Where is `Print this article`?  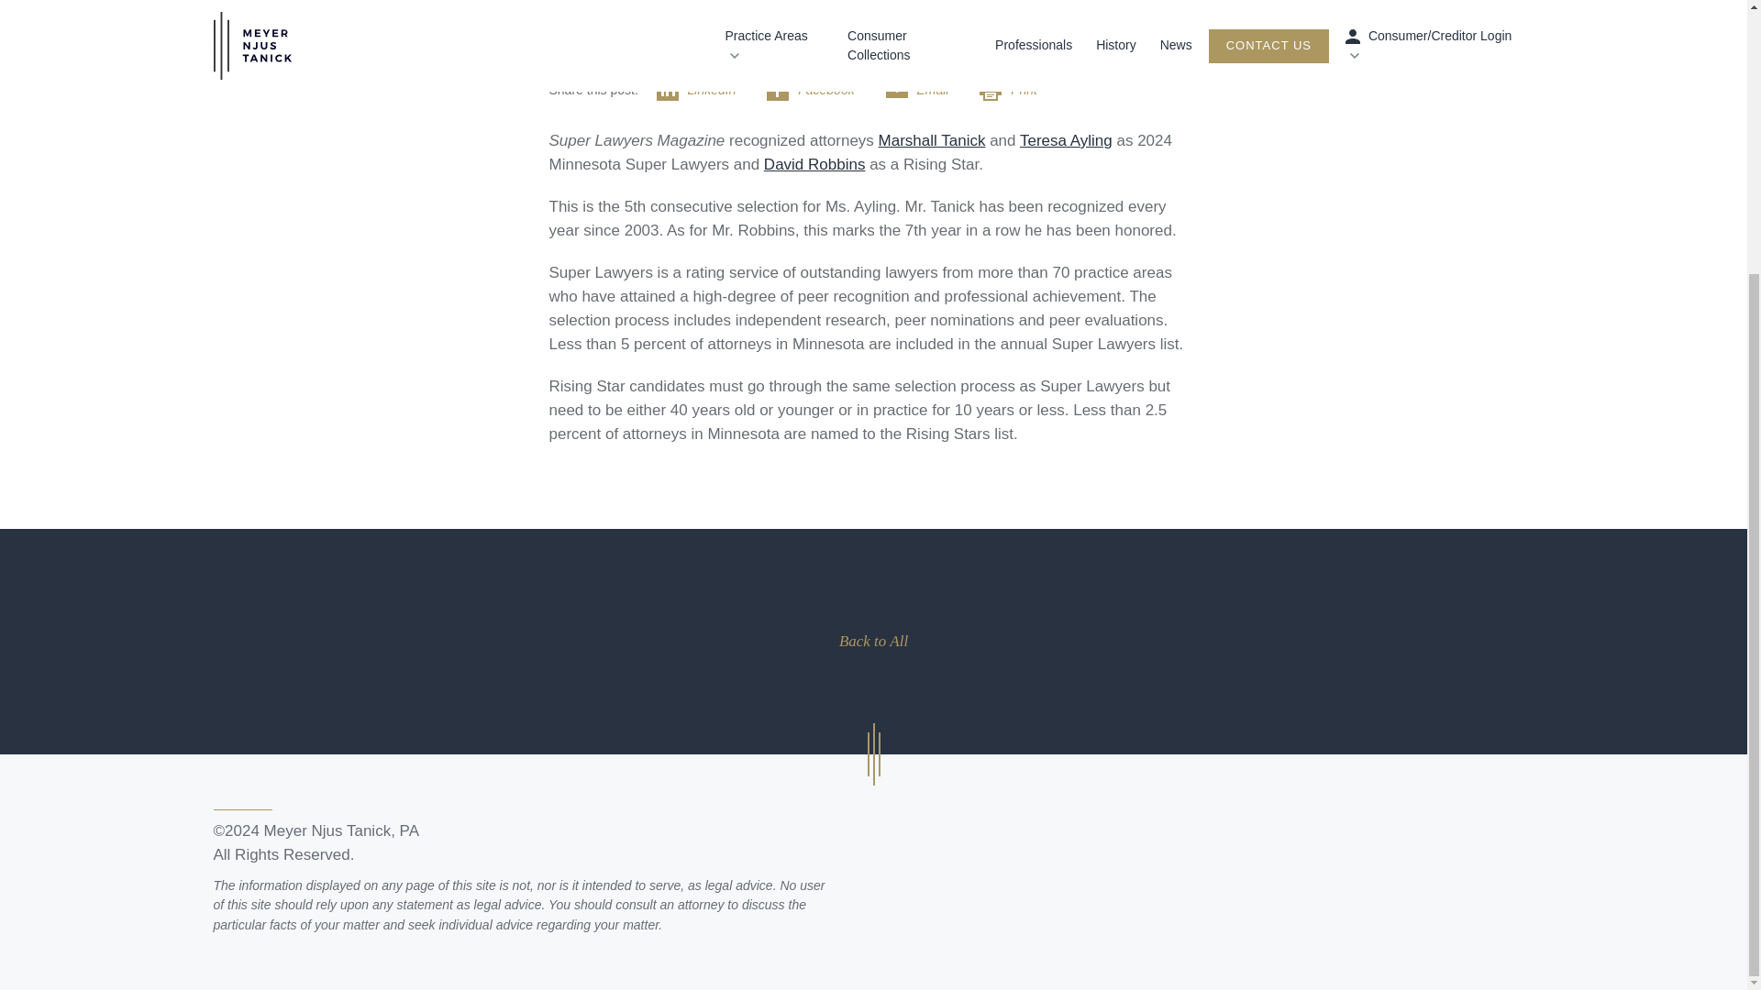 Print this article is located at coordinates (1016, 90).